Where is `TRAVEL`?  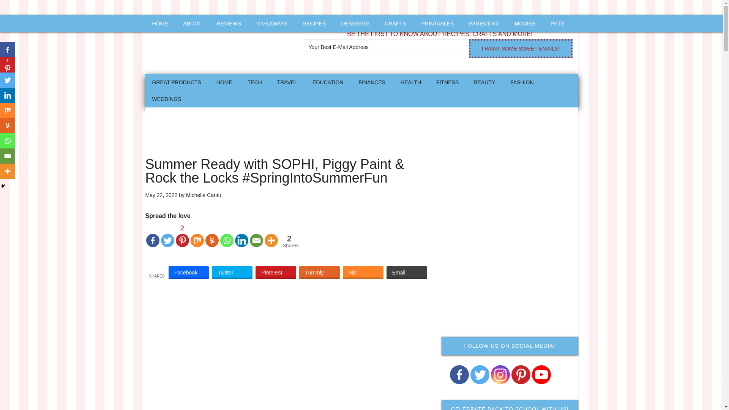 TRAVEL is located at coordinates (287, 82).